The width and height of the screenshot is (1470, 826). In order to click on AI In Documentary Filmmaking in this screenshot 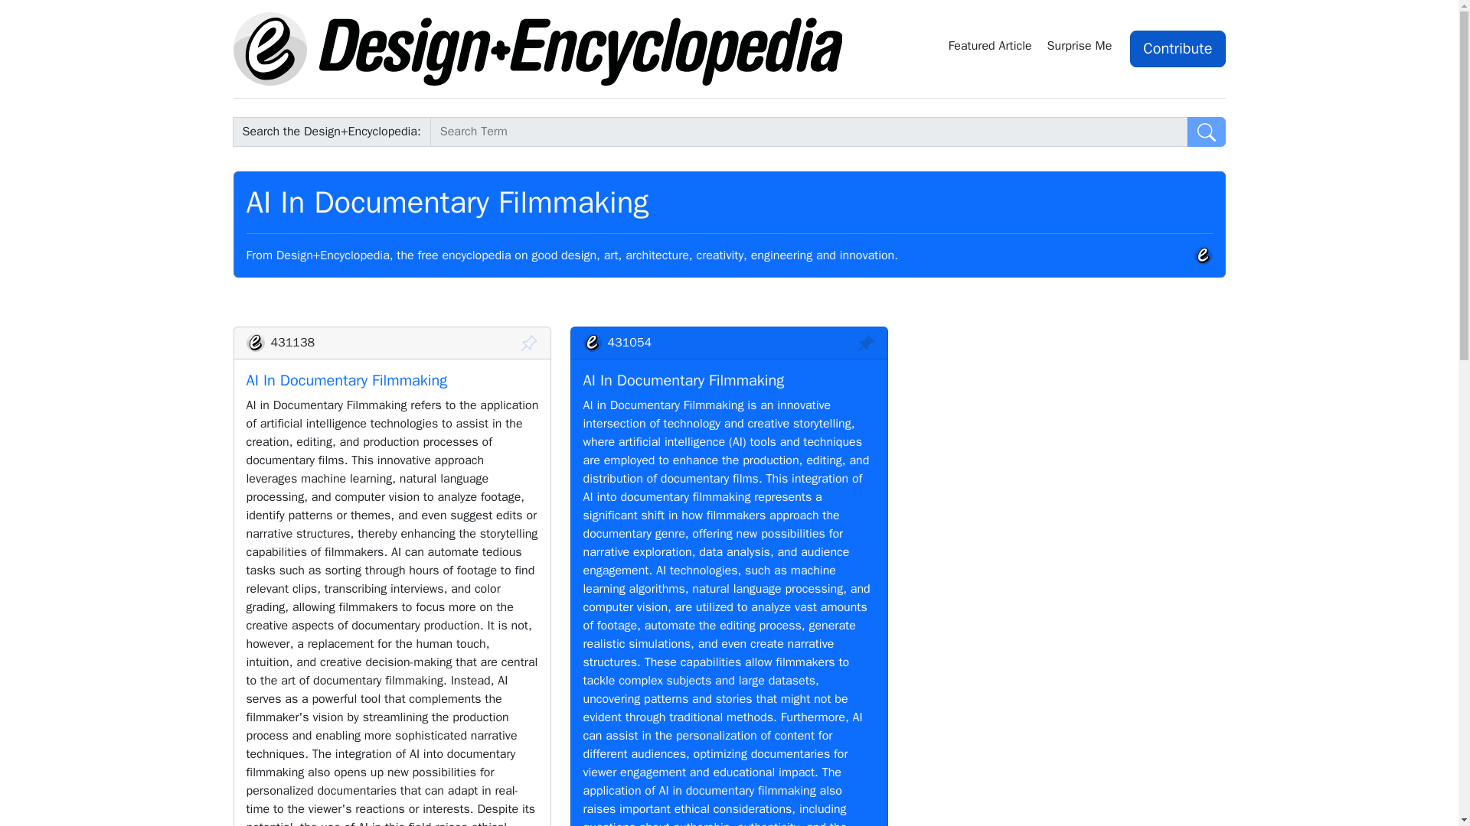, I will do `click(684, 379)`.